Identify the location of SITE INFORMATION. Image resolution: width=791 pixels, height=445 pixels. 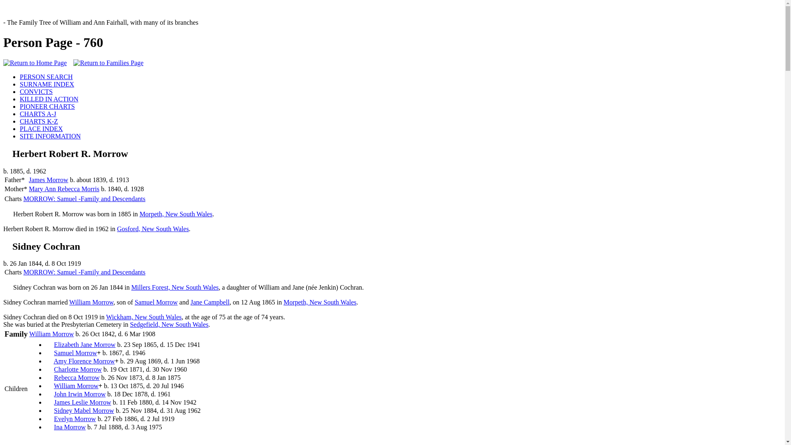
(50, 136).